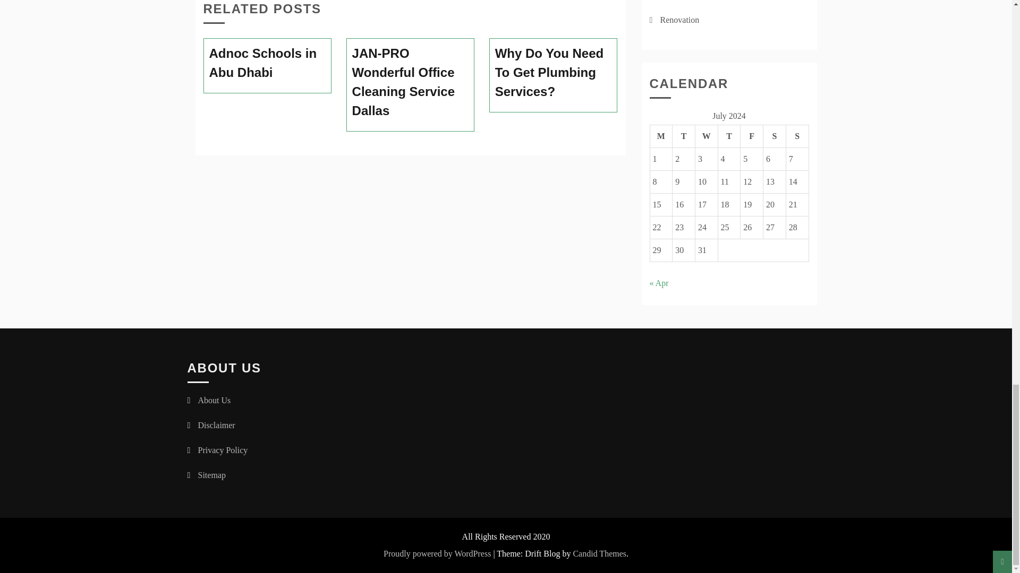 The width and height of the screenshot is (1020, 573). I want to click on Monday, so click(661, 136).